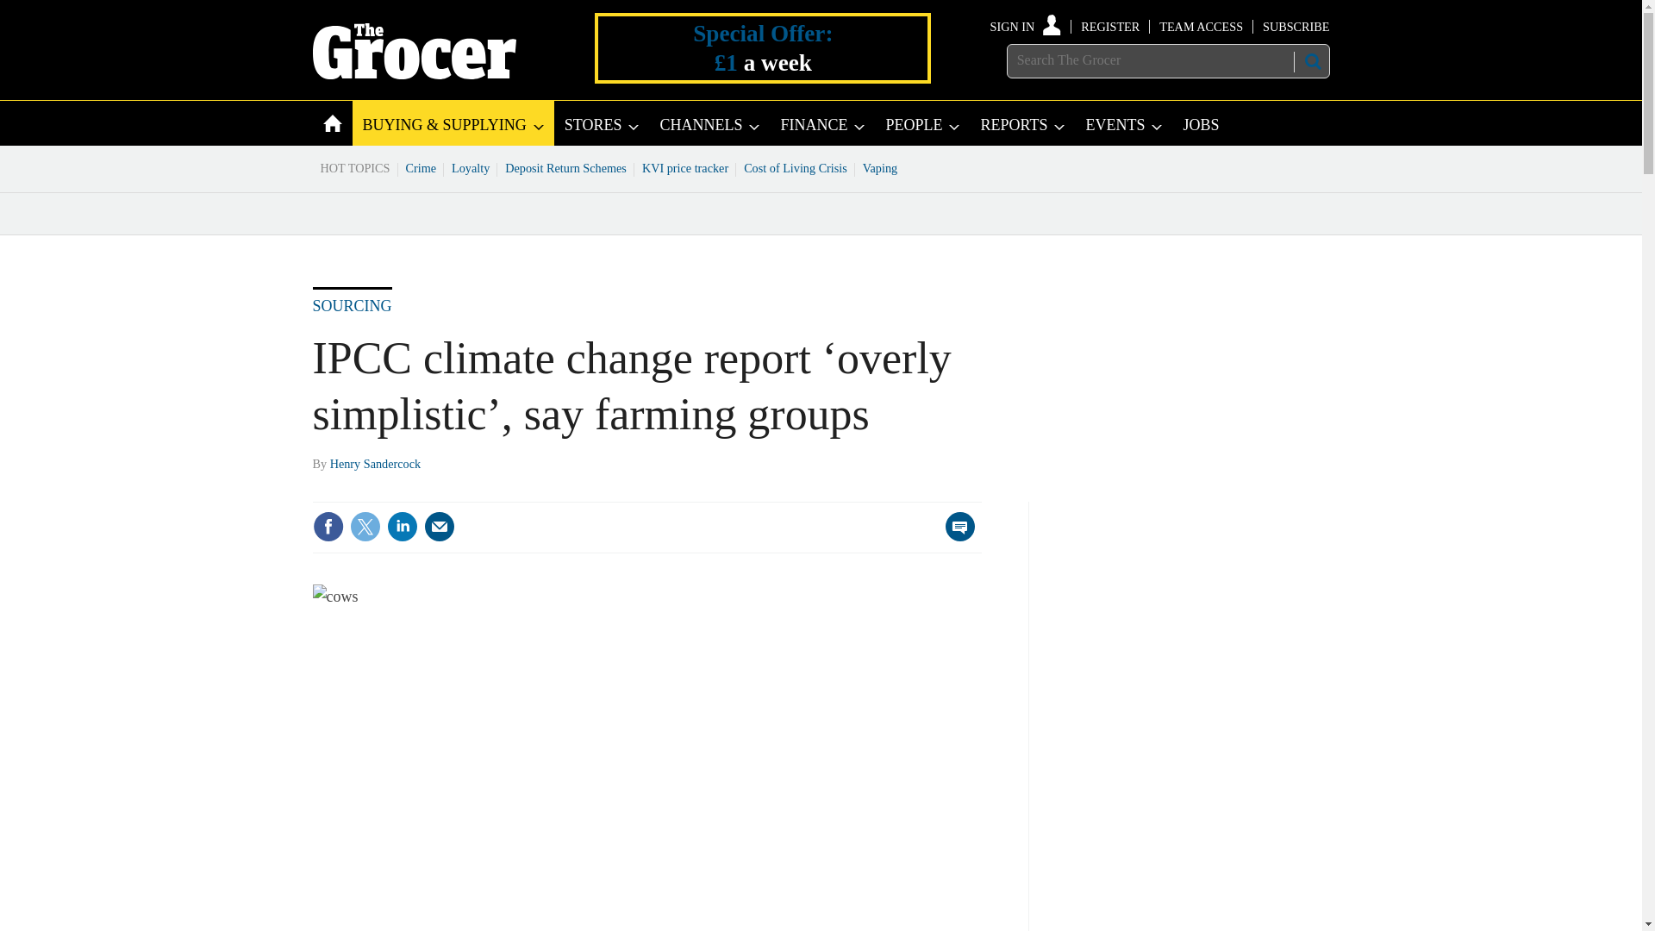  I want to click on Vaping, so click(880, 167).